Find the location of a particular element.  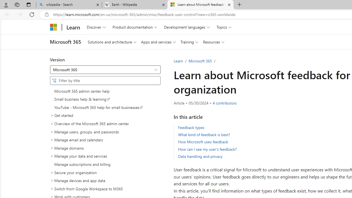

Learn is located at coordinates (178, 61).